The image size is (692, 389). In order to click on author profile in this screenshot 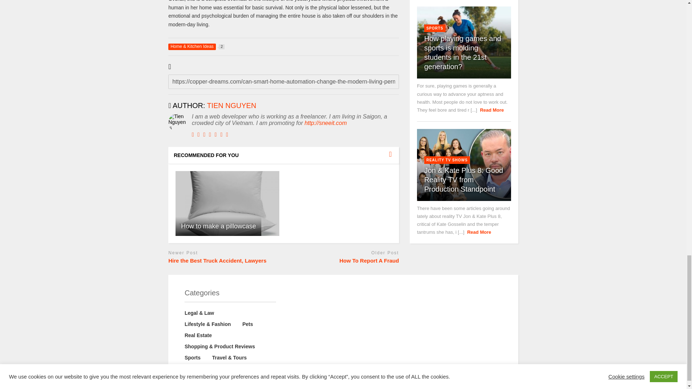, I will do `click(231, 105)`.